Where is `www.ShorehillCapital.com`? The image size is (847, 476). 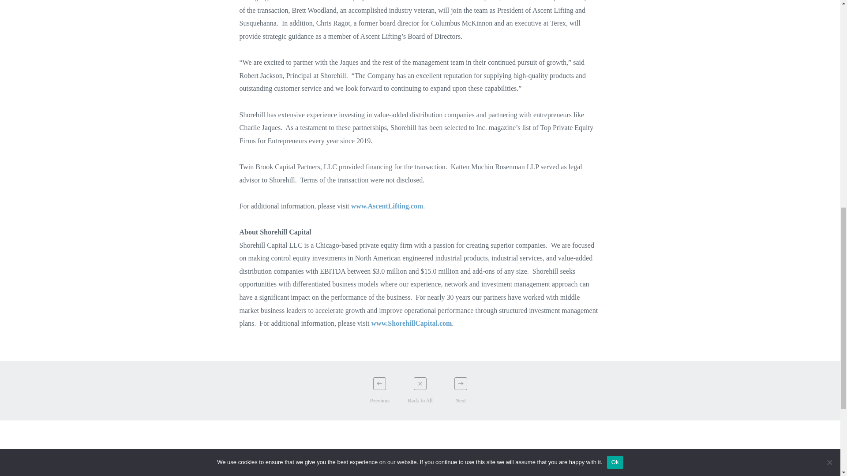 www.ShorehillCapital.com is located at coordinates (412, 323).